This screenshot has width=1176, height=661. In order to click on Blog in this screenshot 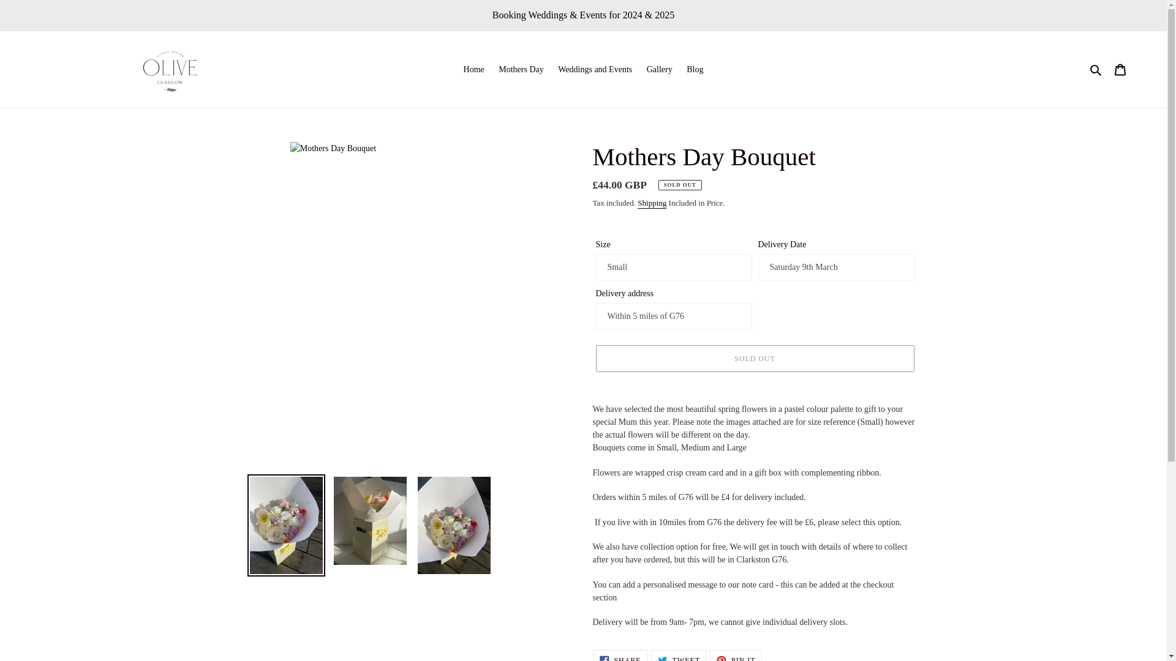, I will do `click(473, 70)`.